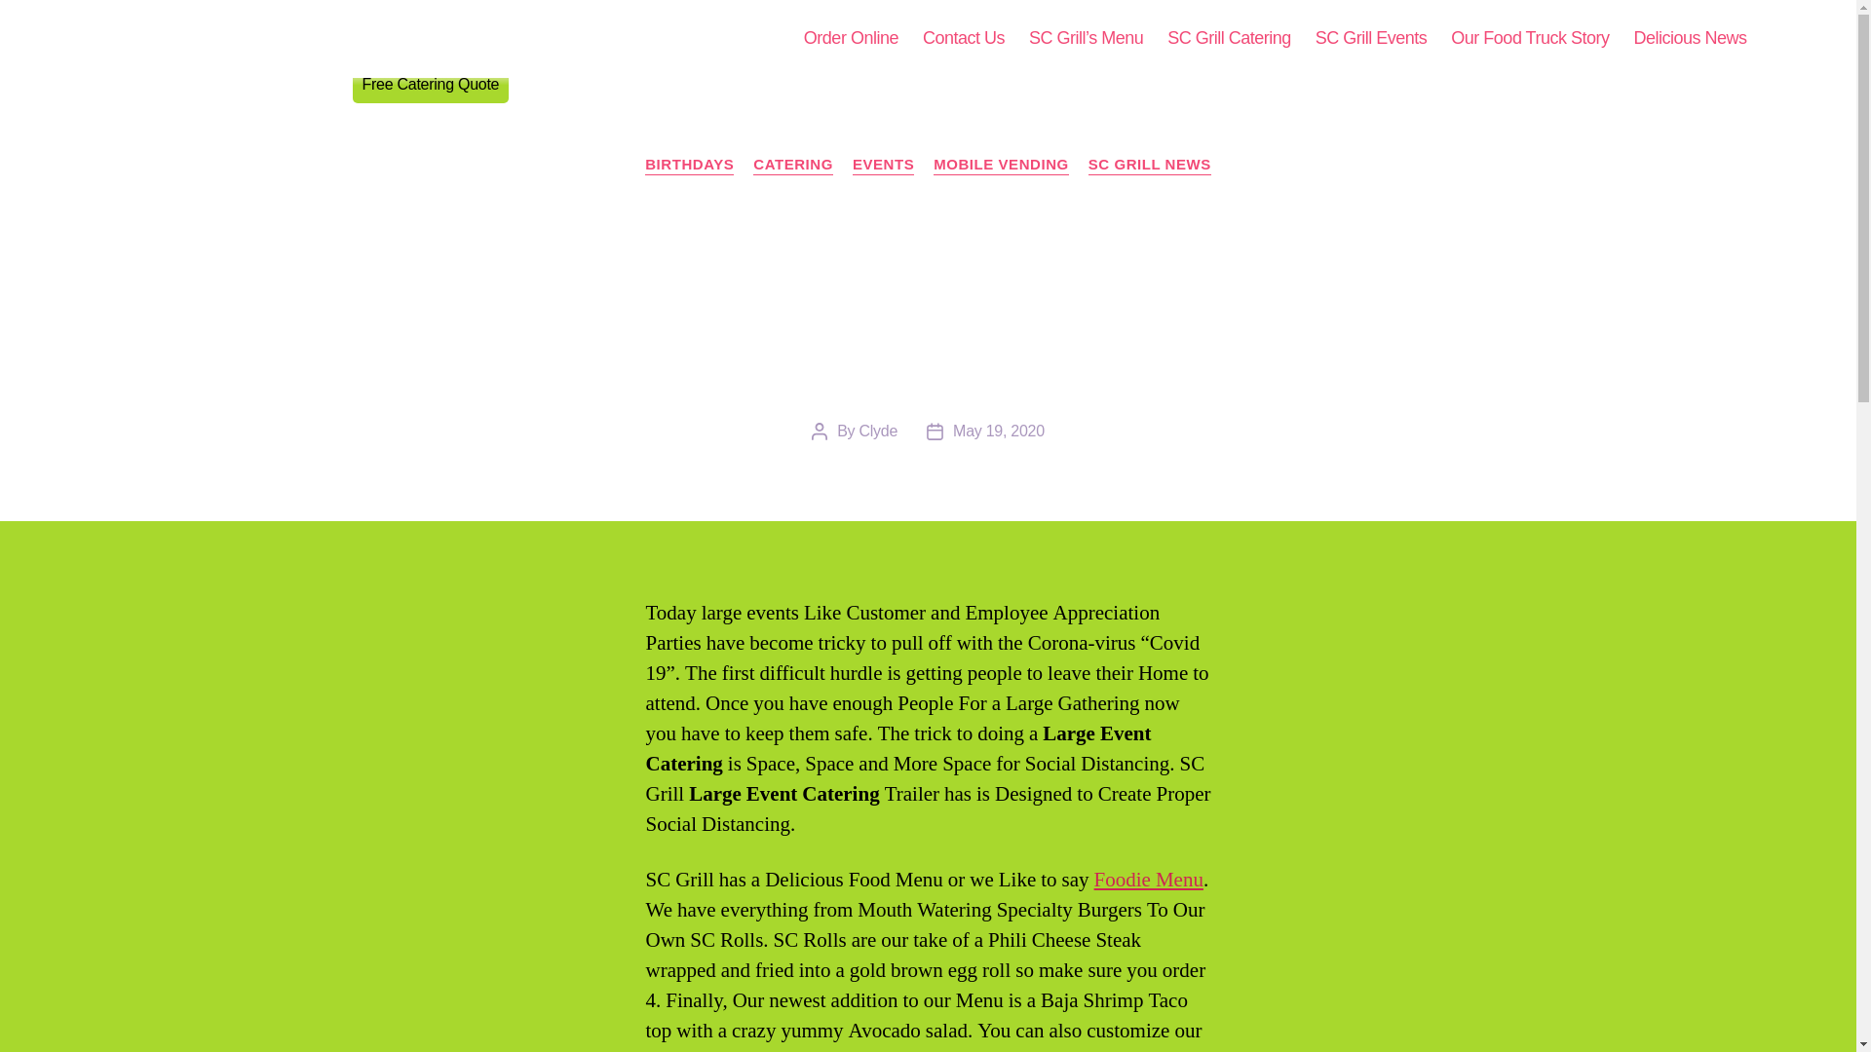 Image resolution: width=1871 pixels, height=1052 pixels. What do you see at coordinates (878, 431) in the screenshot?
I see `Clyde` at bounding box center [878, 431].